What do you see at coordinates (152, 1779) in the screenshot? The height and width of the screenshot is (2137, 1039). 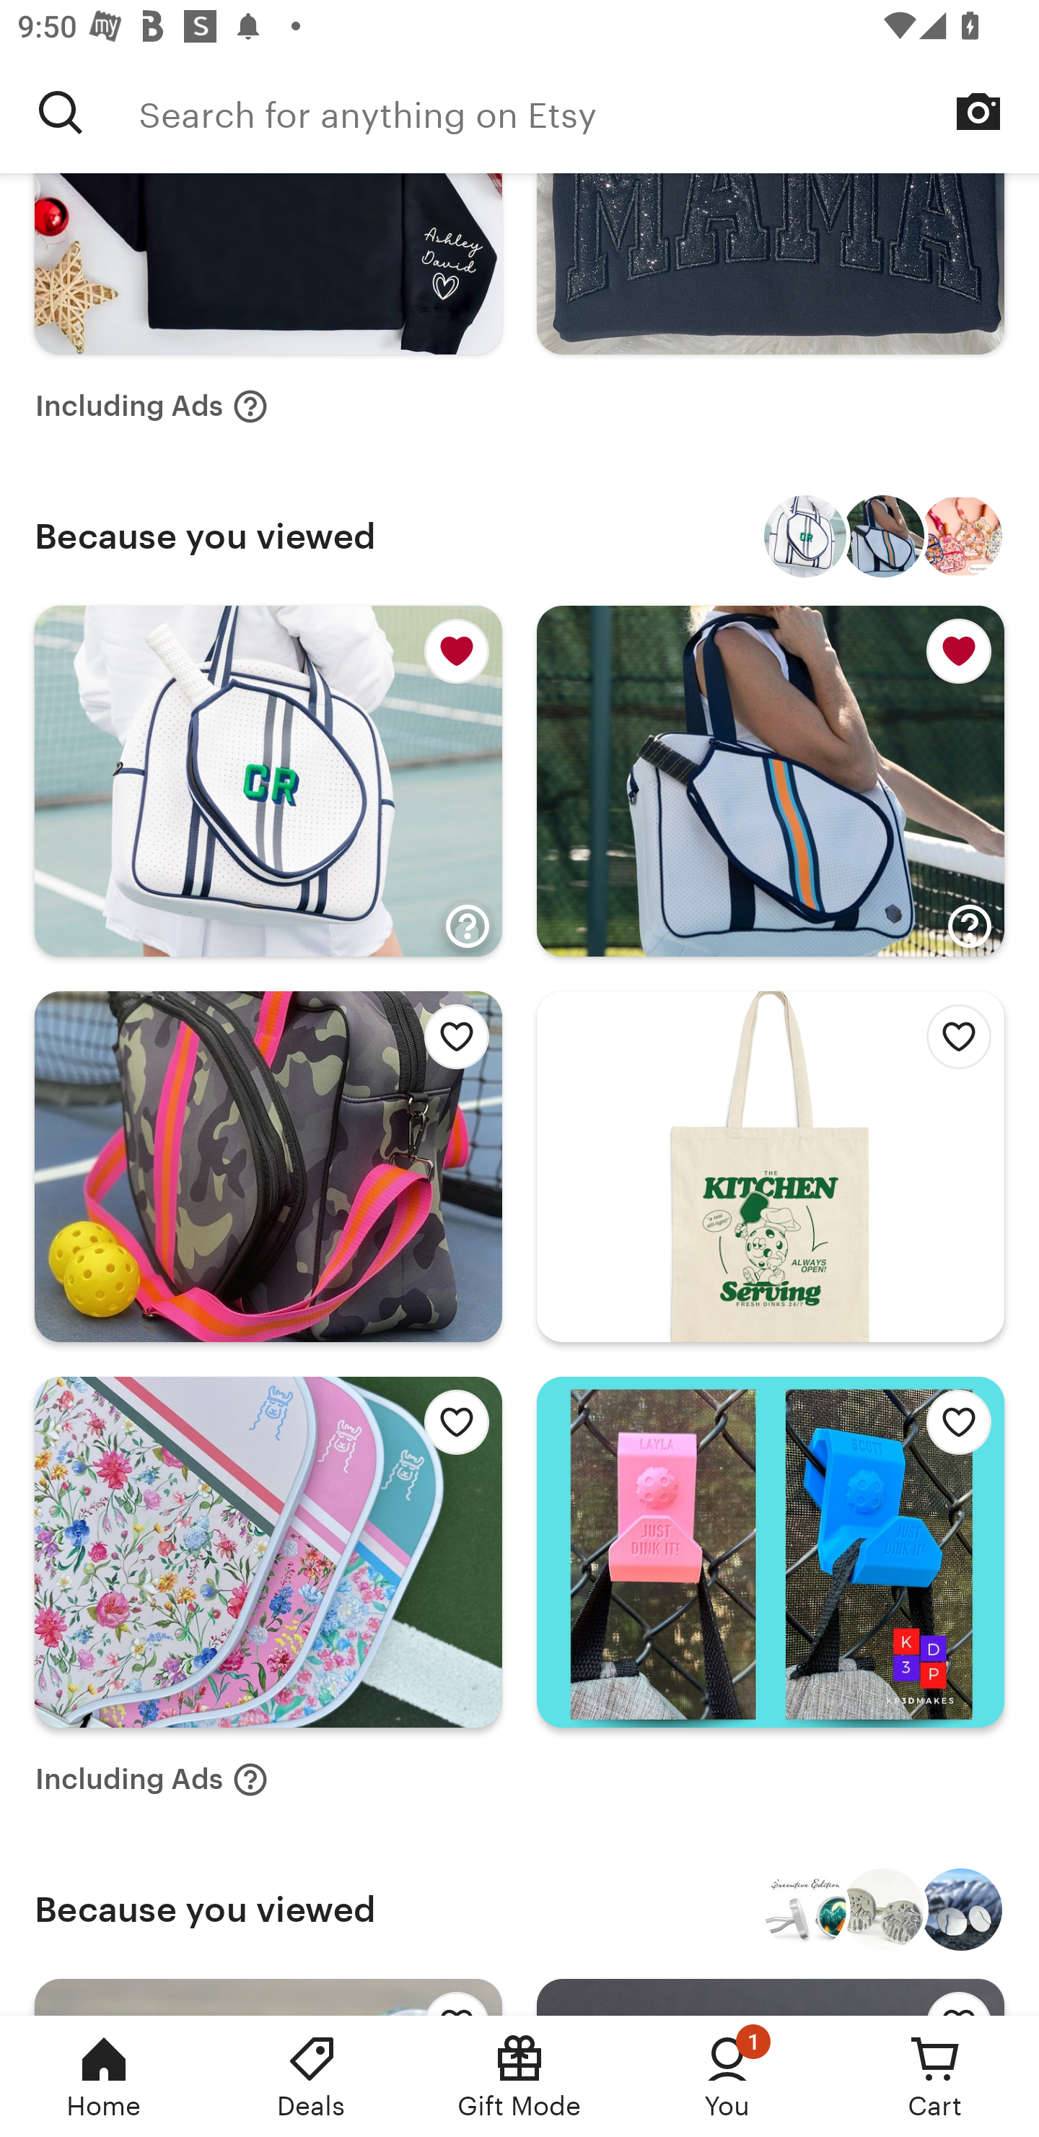 I see `Including Ads` at bounding box center [152, 1779].